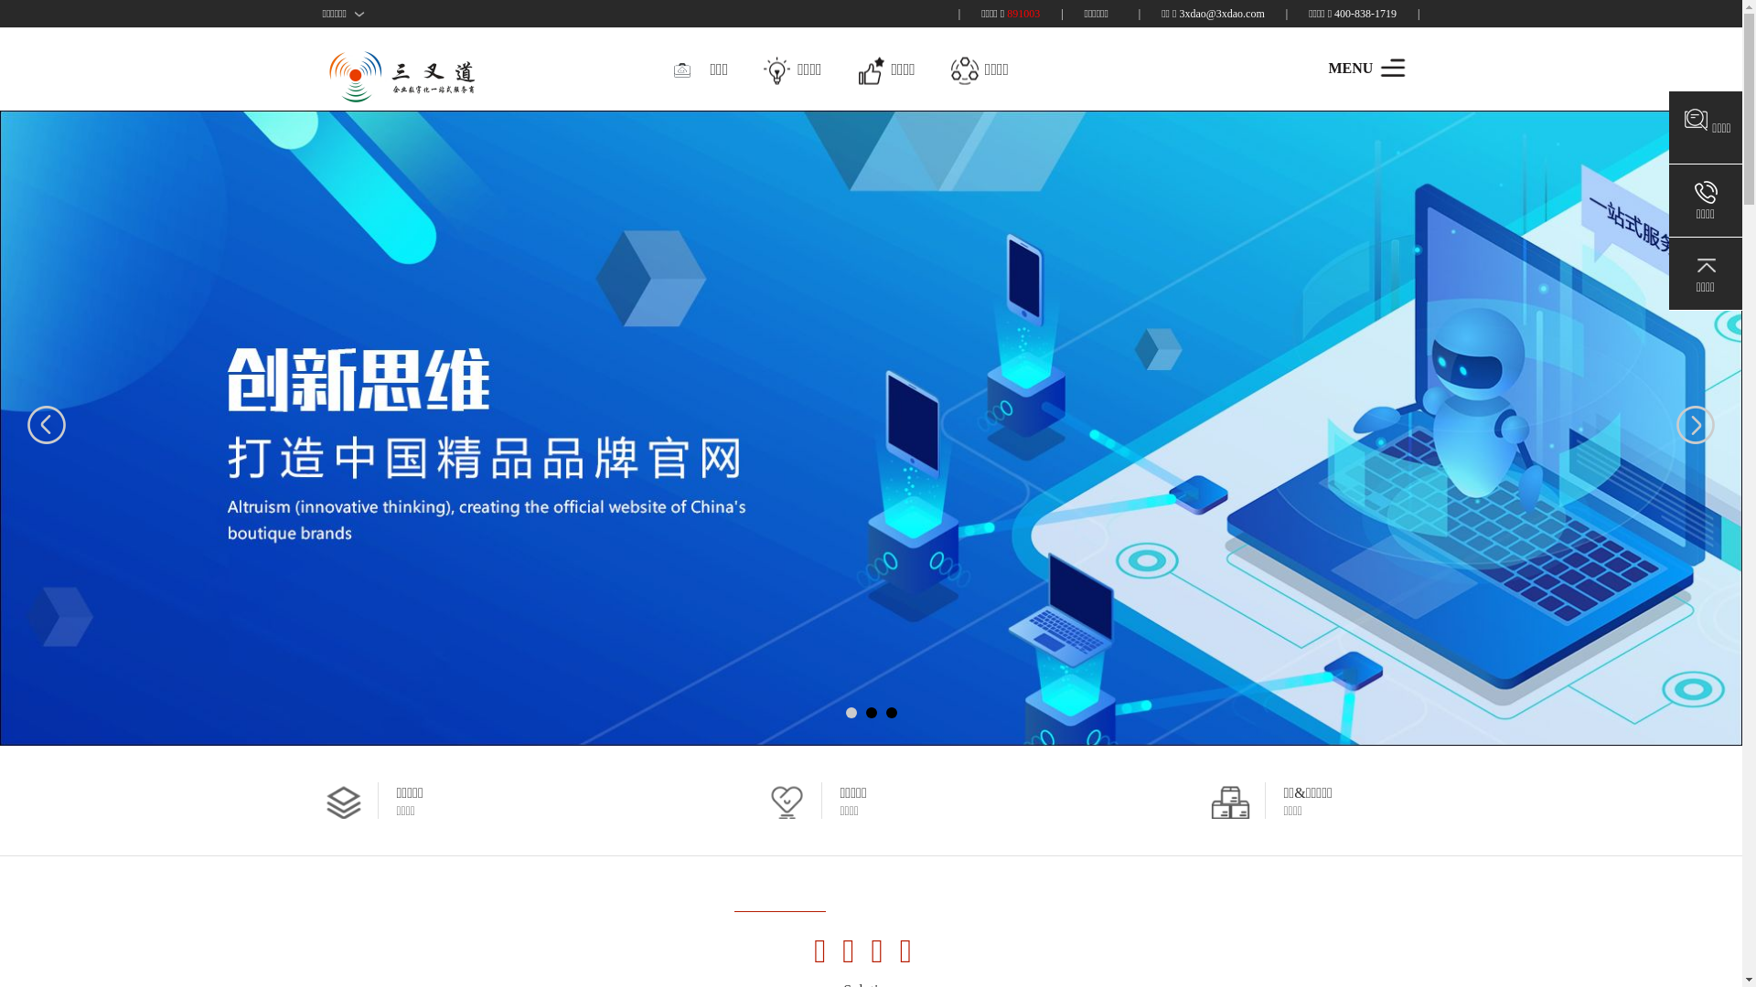 The image size is (1756, 987). What do you see at coordinates (1392, 68) in the screenshot?
I see `MENU` at bounding box center [1392, 68].